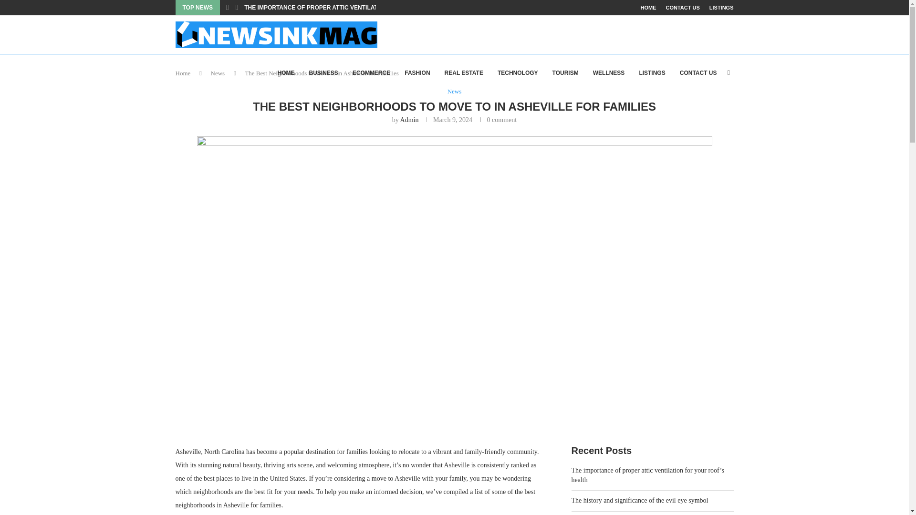  I want to click on Admin, so click(409, 120).